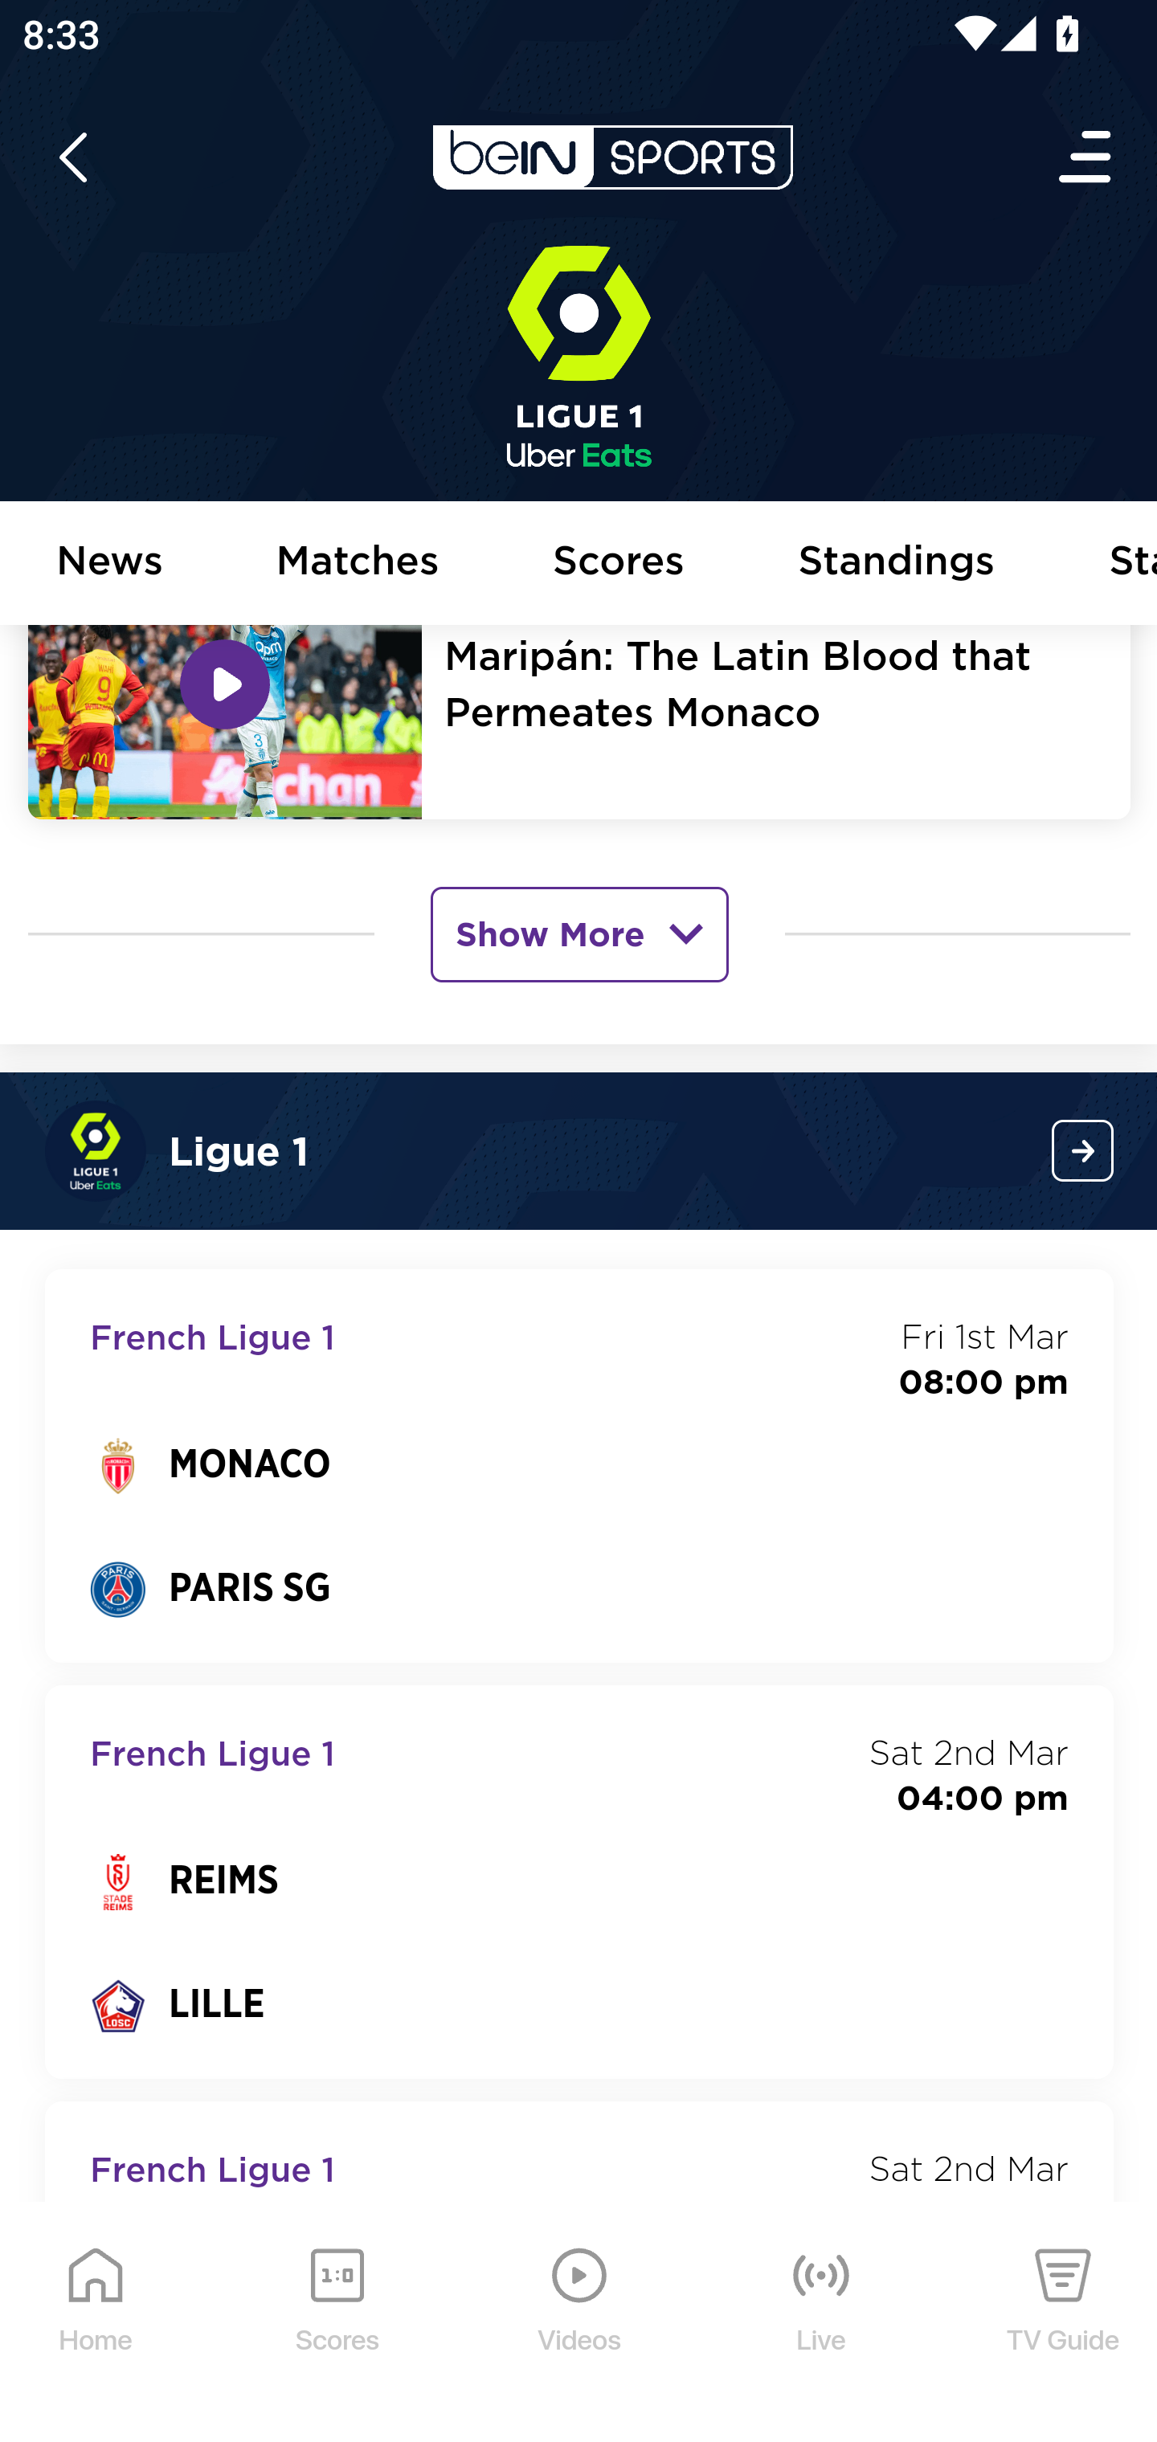  Describe the element at coordinates (337, 2323) in the screenshot. I see `Scores Scores Icon Scores` at that location.